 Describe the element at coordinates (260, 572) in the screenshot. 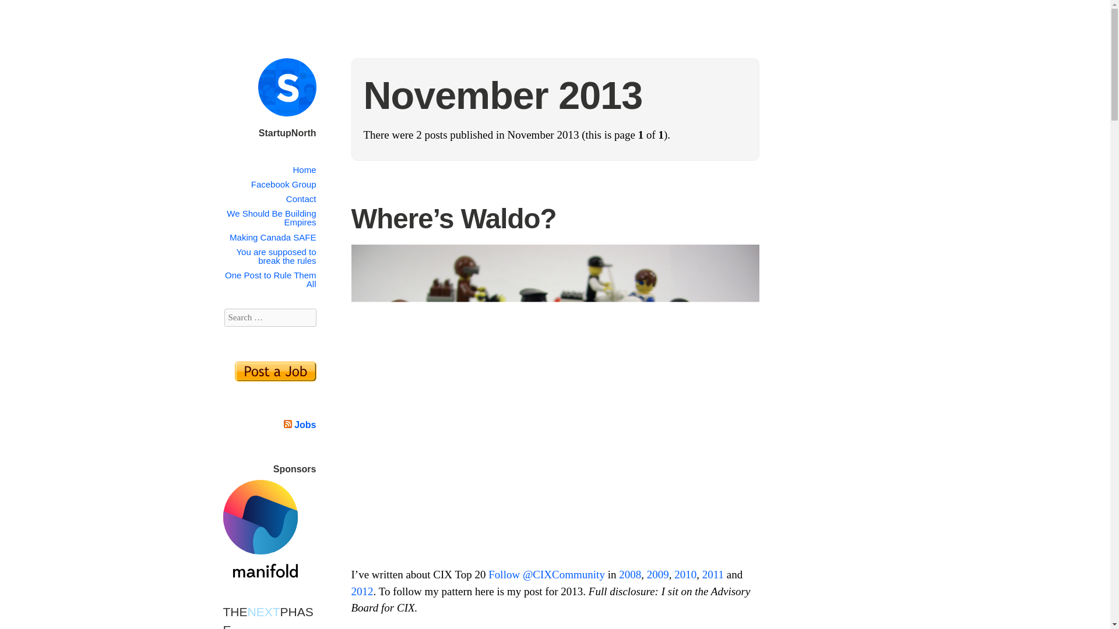

I see `Manifold` at that location.